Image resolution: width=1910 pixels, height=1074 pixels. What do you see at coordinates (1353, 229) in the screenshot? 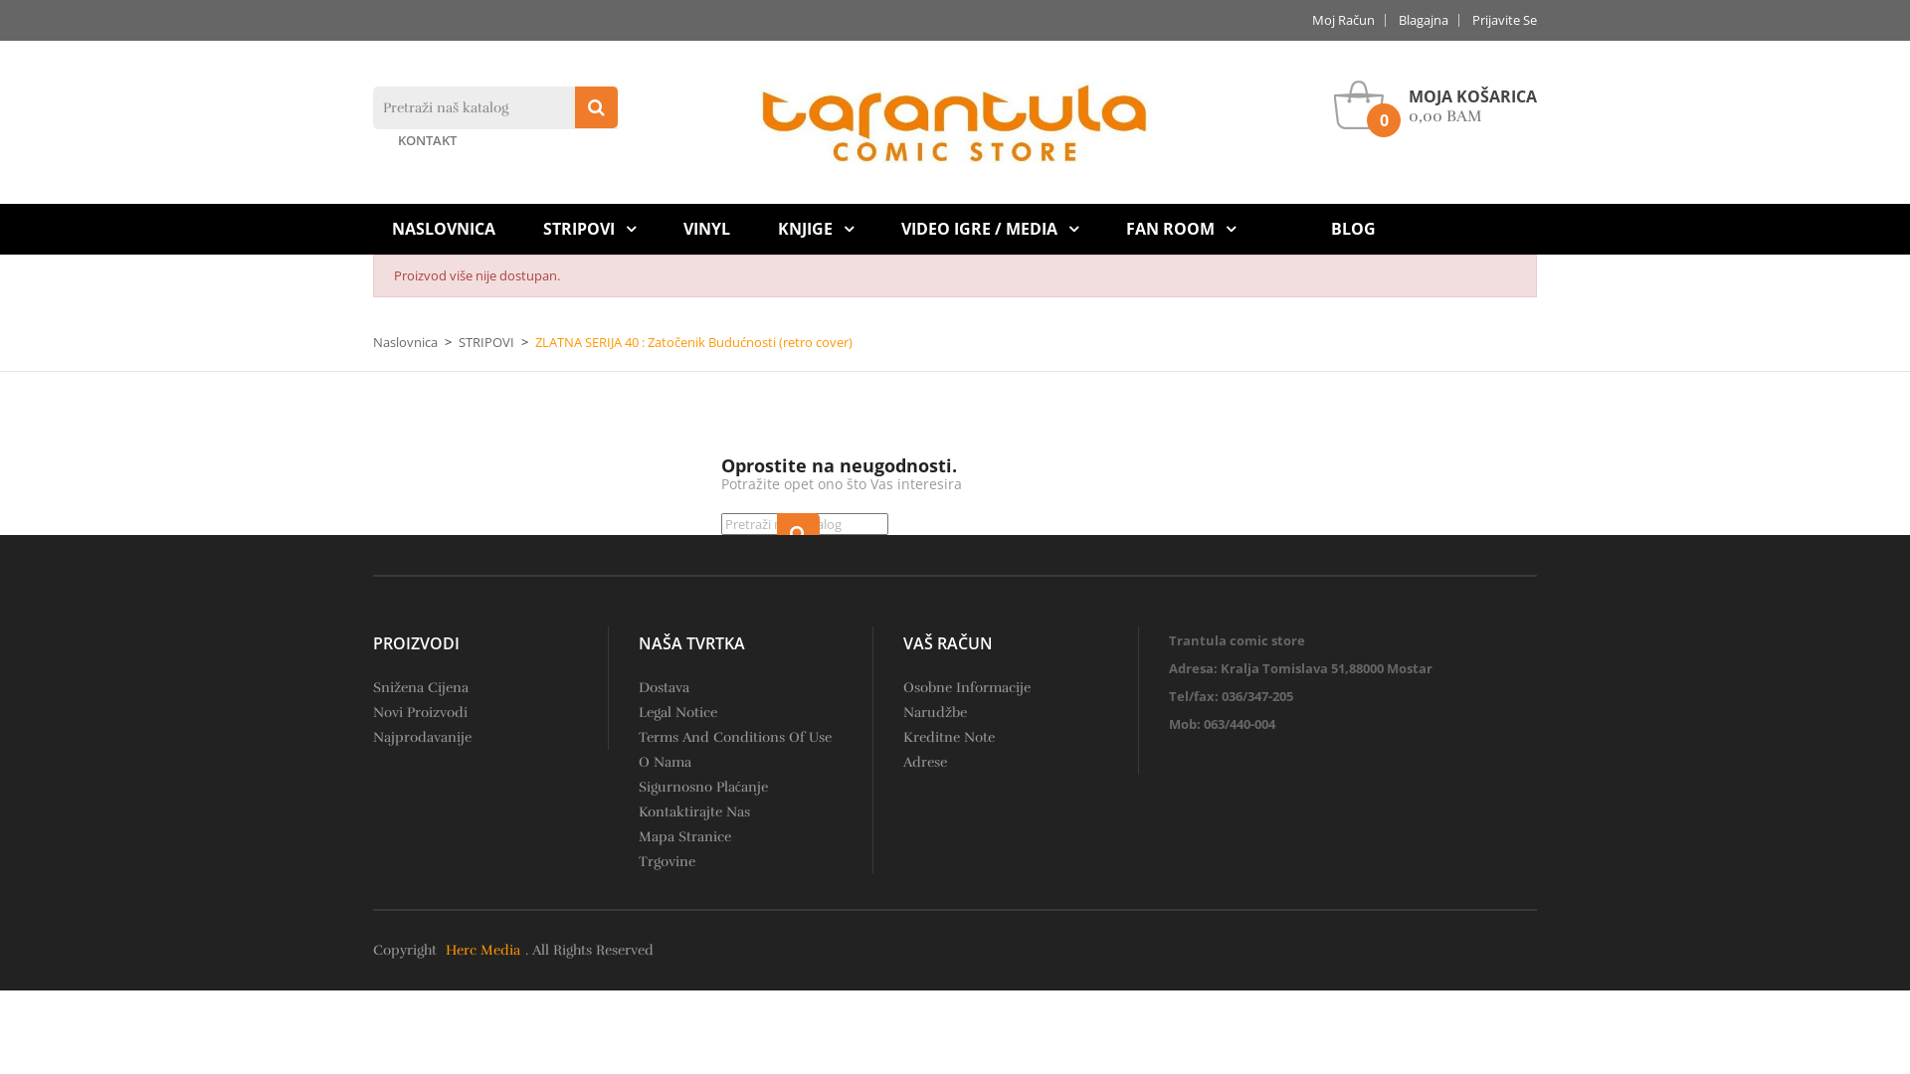
I see `BLOG` at bounding box center [1353, 229].